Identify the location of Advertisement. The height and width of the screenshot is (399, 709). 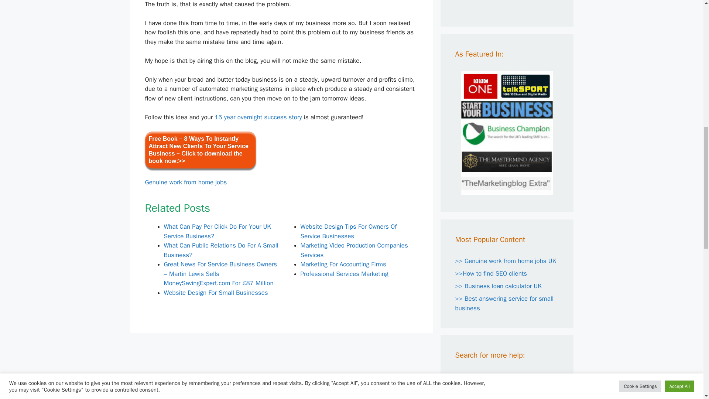
(522, 4).